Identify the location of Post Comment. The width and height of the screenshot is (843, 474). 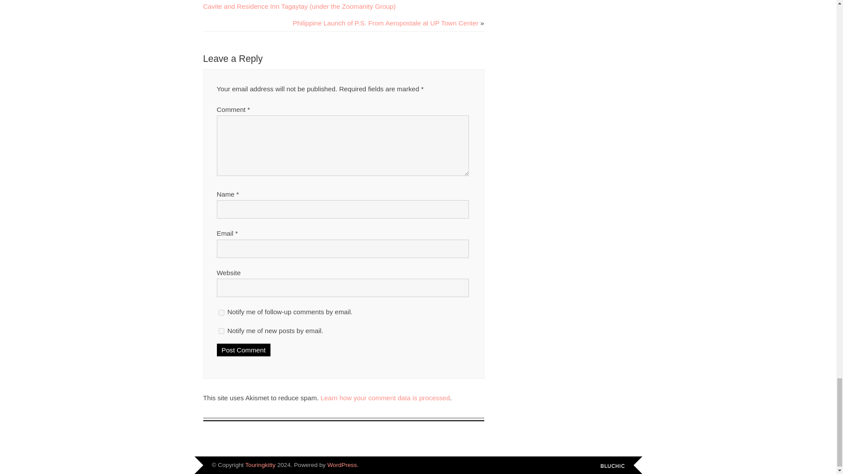
(243, 350).